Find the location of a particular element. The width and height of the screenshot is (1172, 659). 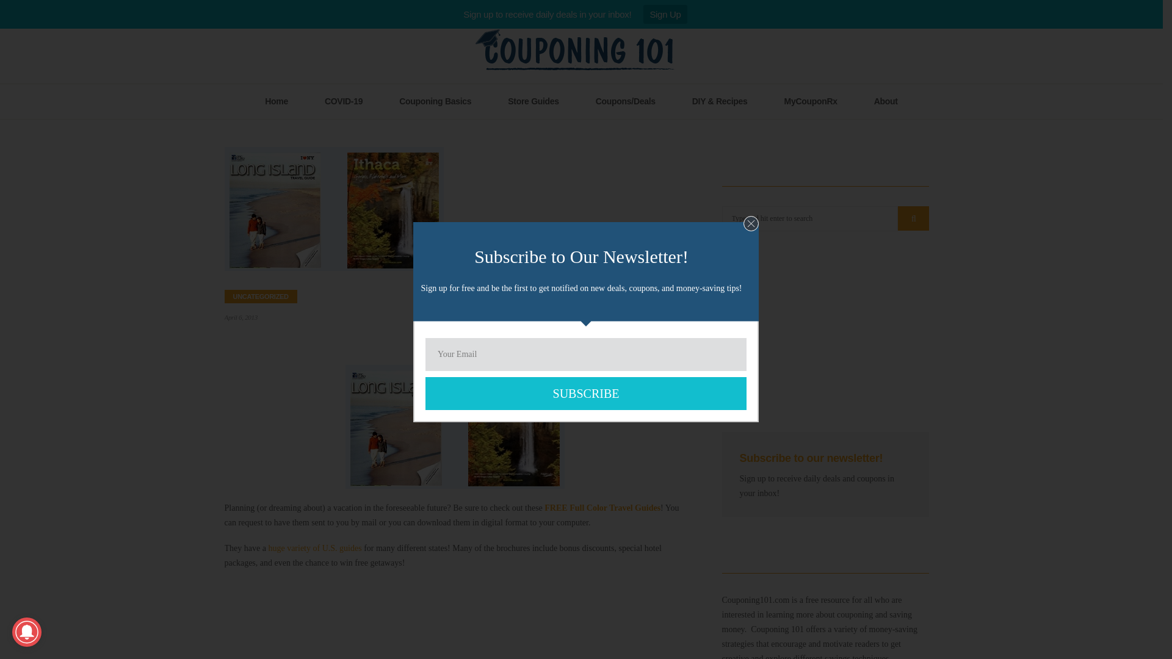

Couponing Basics is located at coordinates (435, 101).